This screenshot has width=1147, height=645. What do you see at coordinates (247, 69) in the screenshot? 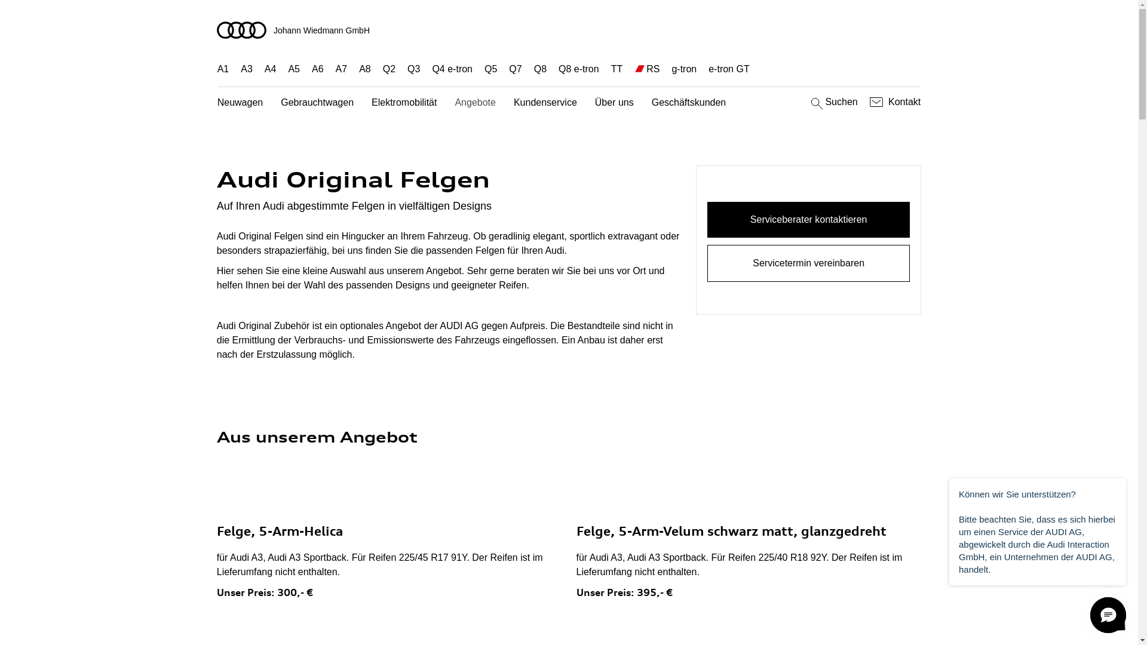
I see `A3` at bounding box center [247, 69].